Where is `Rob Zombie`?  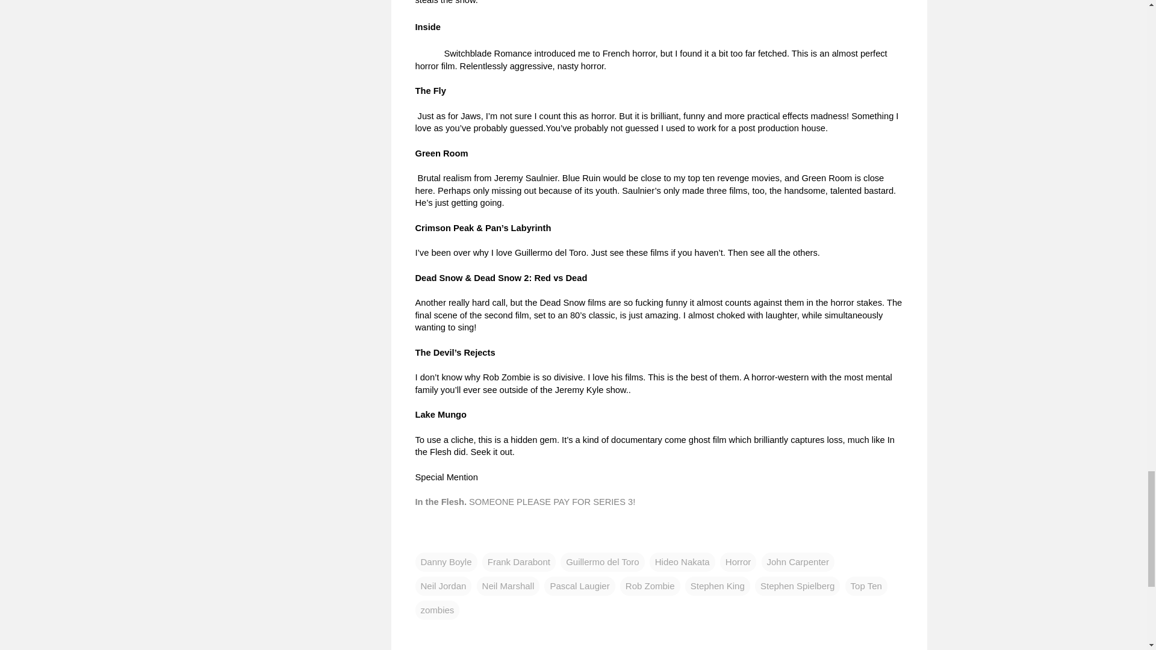 Rob Zombie is located at coordinates (650, 586).